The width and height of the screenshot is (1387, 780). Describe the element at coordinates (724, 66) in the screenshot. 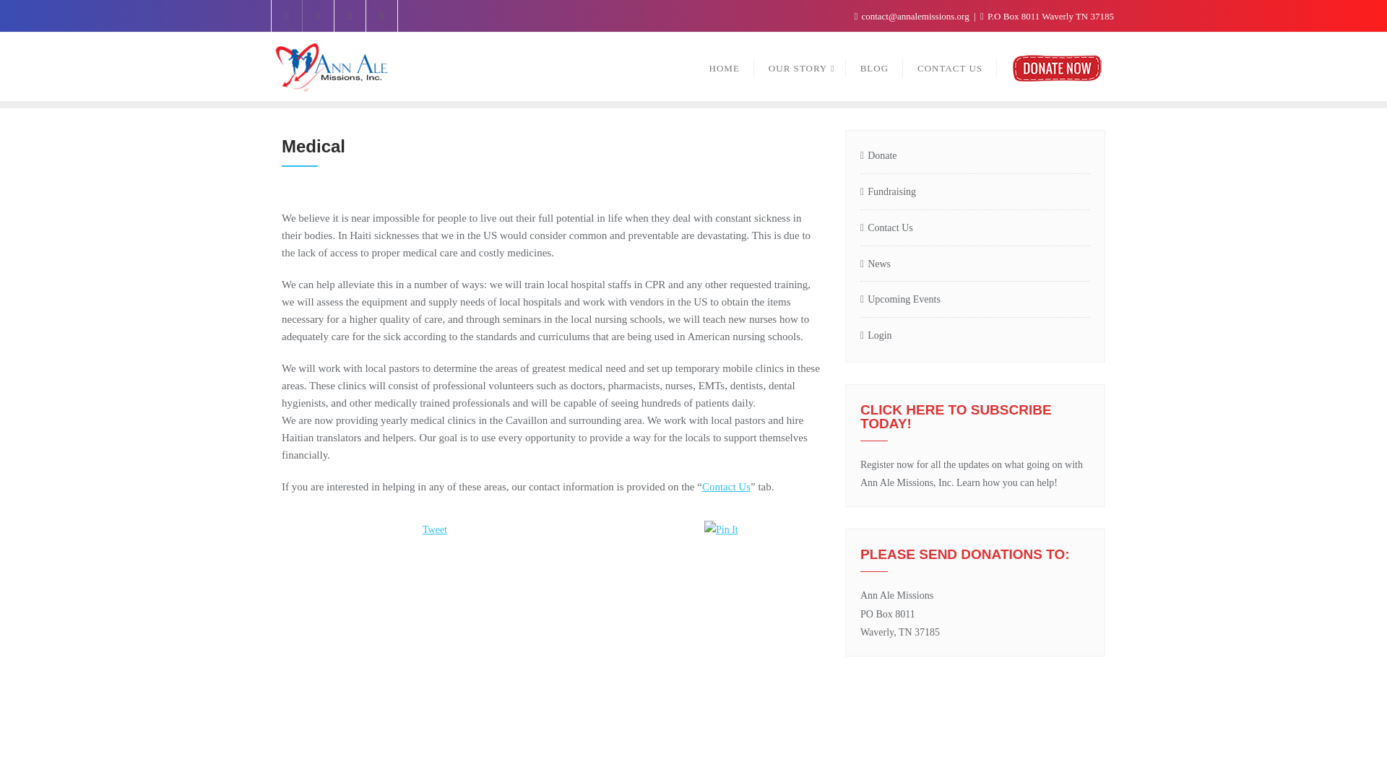

I see `HOME` at that location.